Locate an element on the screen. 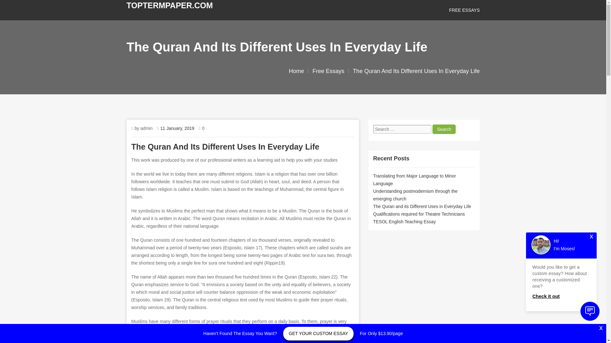  admin is located at coordinates (146, 128).